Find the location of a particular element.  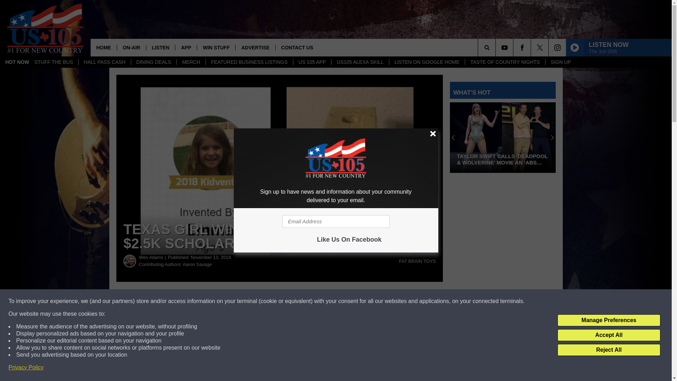

Manage Preferences is located at coordinates (609, 320).